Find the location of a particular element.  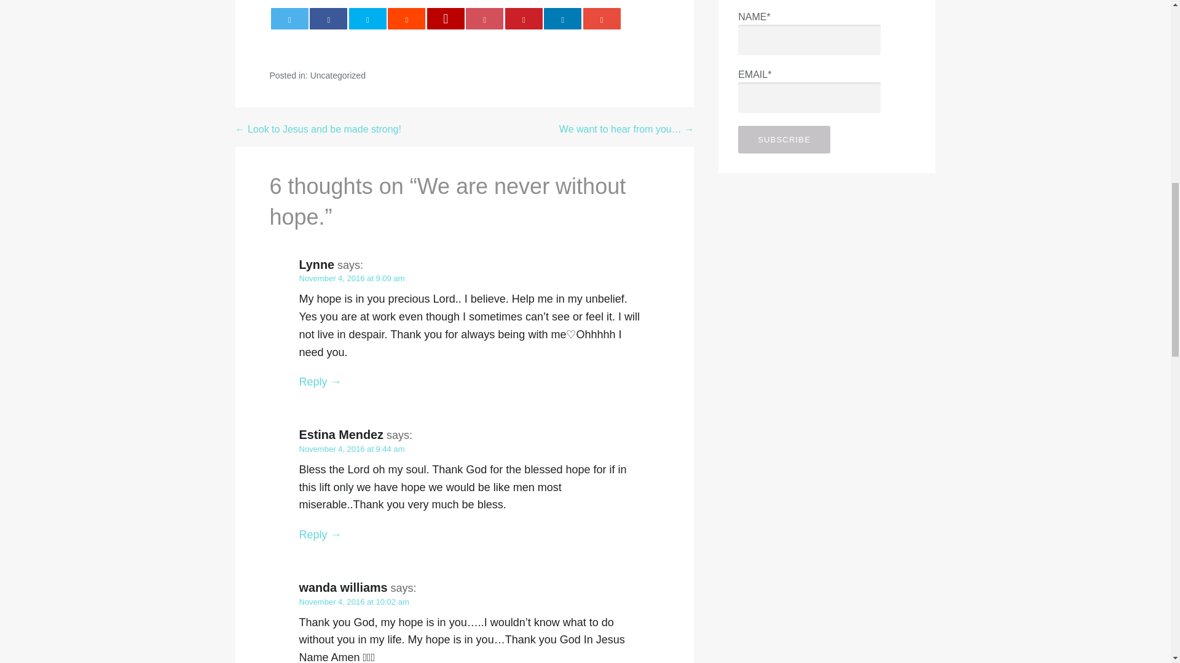

Share on Pinterest is located at coordinates (524, 18).